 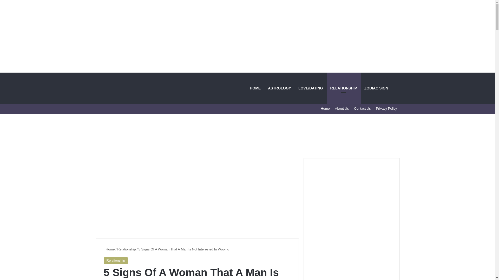 I want to click on Relationship, so click(x=115, y=261).